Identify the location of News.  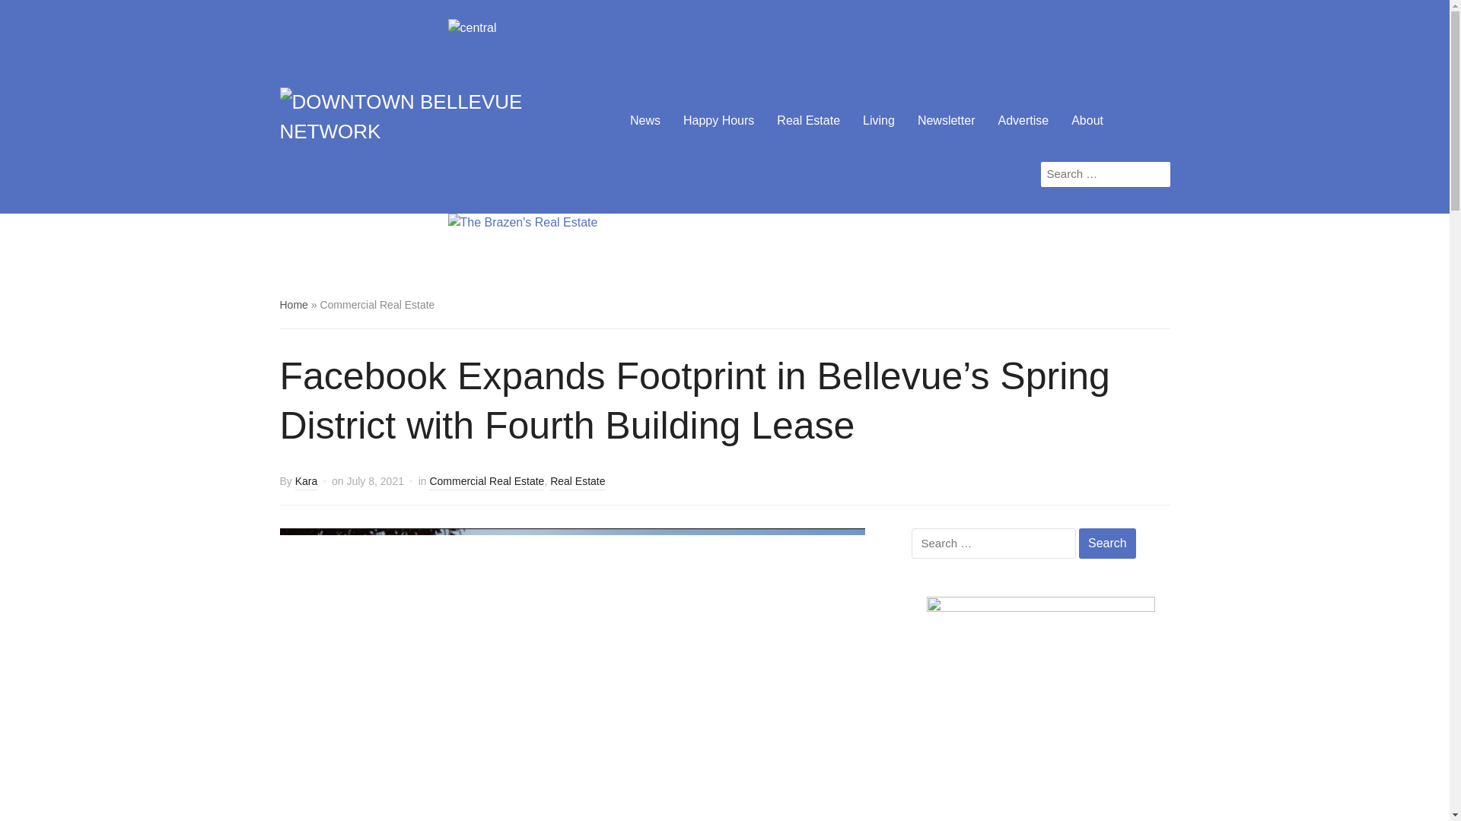
(645, 121).